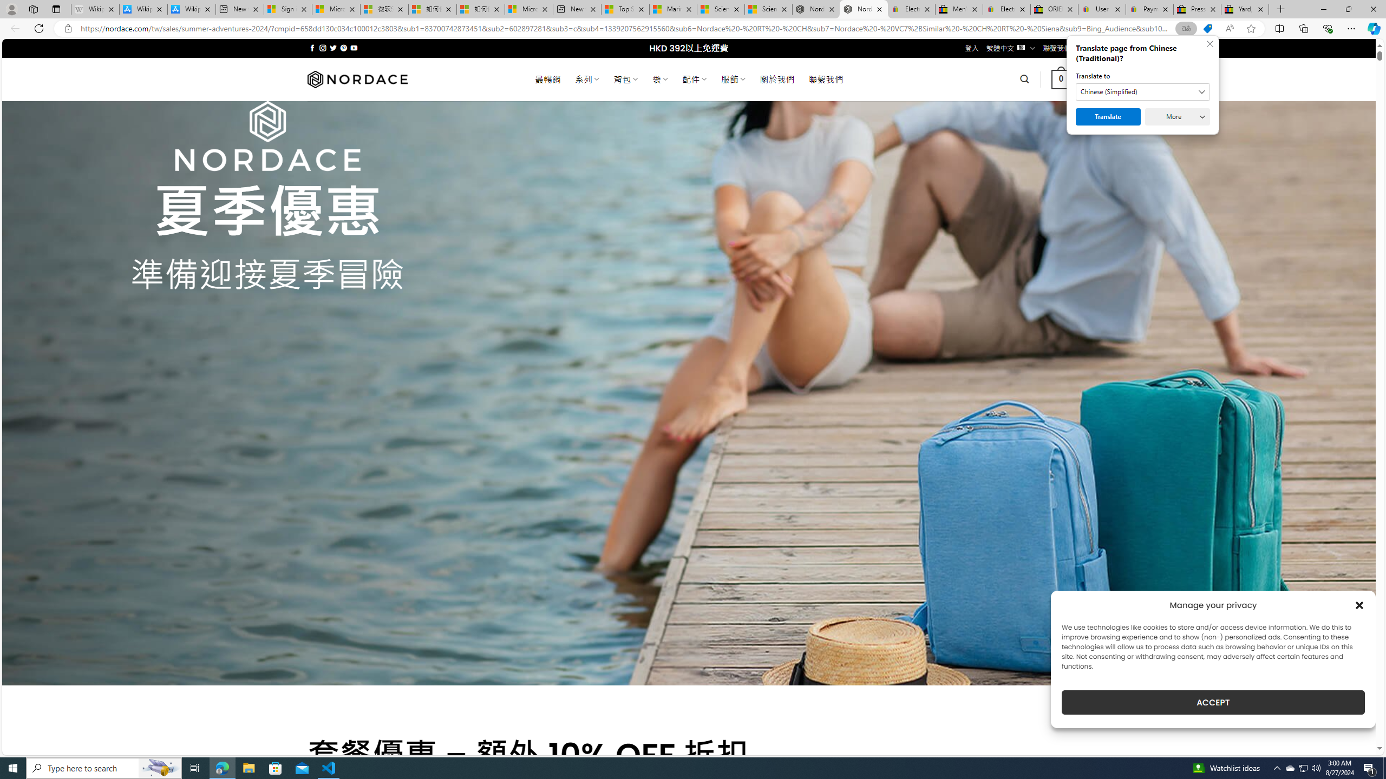 This screenshot has height=779, width=1386. What do you see at coordinates (1108, 117) in the screenshot?
I see `Translate` at bounding box center [1108, 117].